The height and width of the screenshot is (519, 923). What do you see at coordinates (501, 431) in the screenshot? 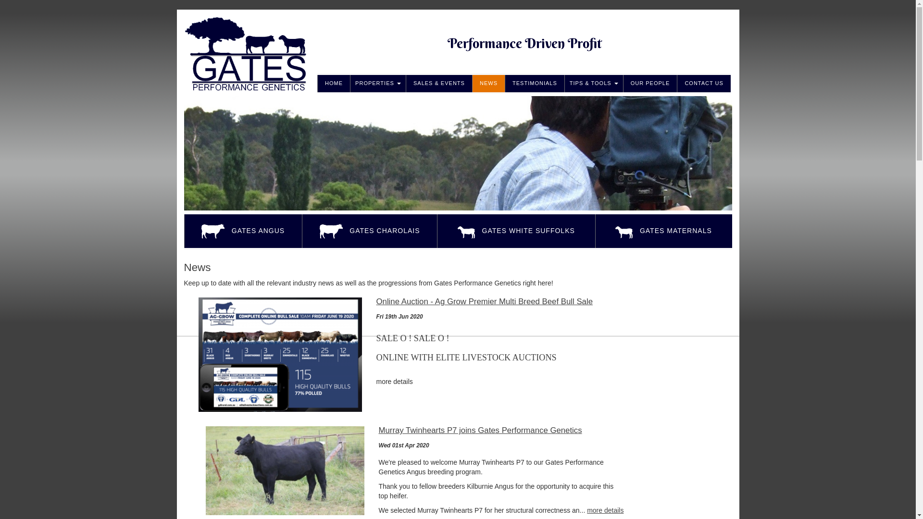
I see `Murray Twinhearts P7 joins Gates Performance Genetics` at bounding box center [501, 431].